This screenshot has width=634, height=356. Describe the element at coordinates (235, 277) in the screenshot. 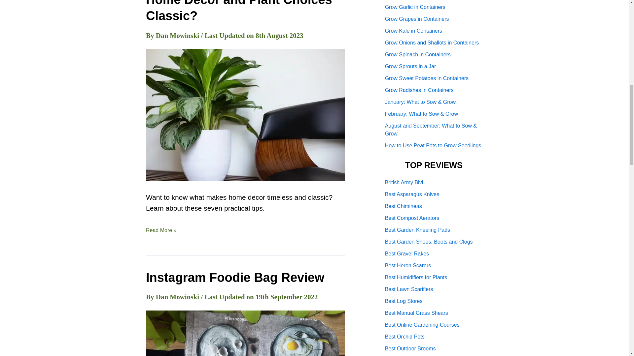

I see `Instagram Foodie Bag Review` at that location.